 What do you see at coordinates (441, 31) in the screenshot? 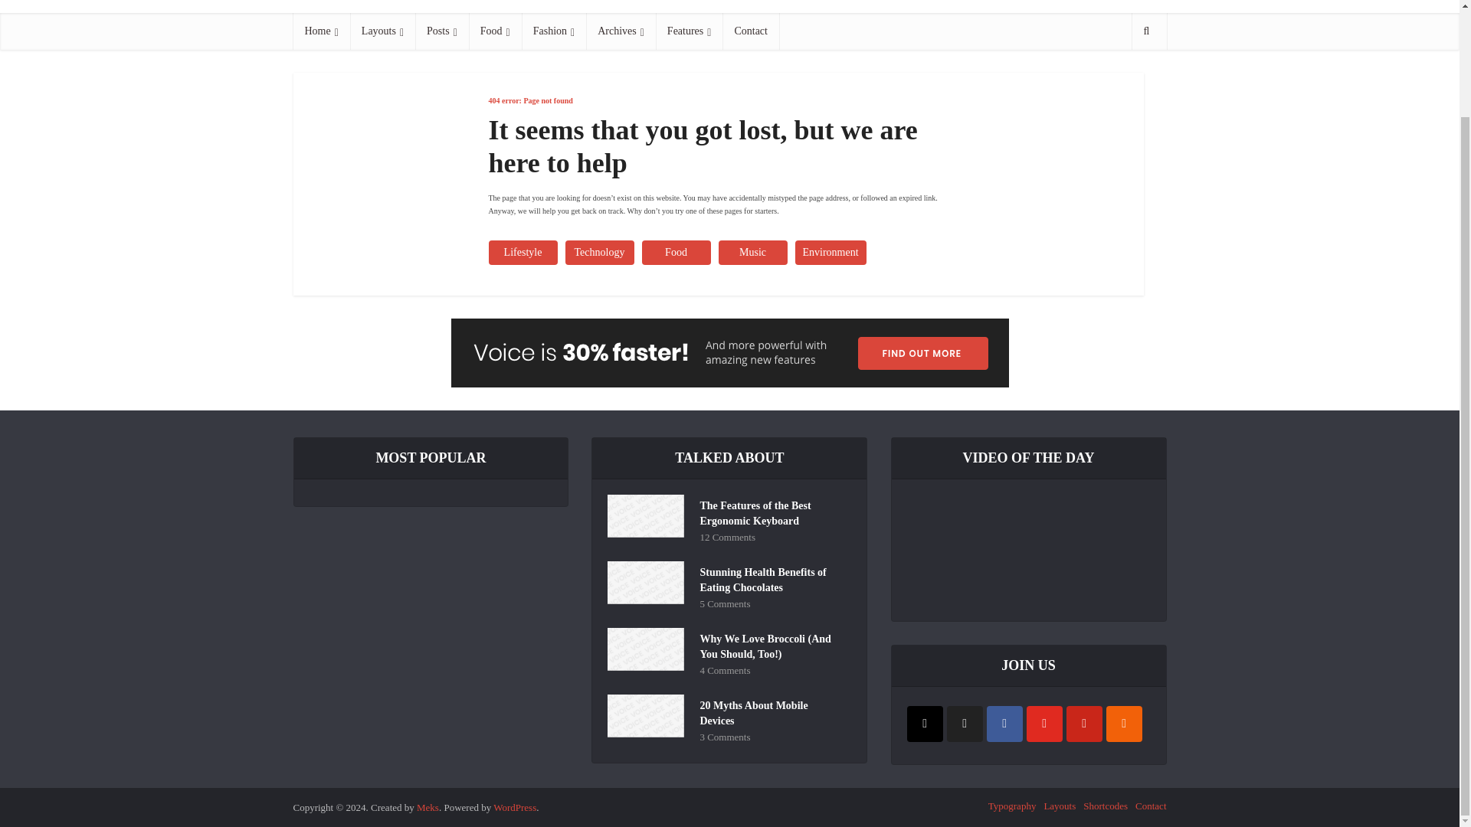
I see `Posts` at bounding box center [441, 31].